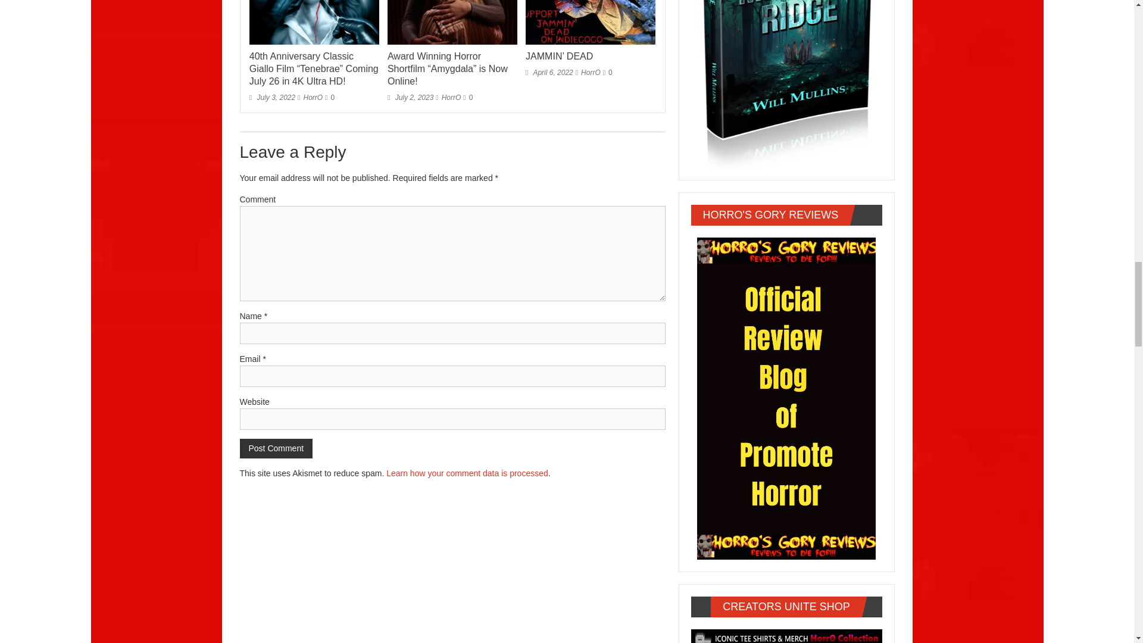 The height and width of the screenshot is (643, 1143). What do you see at coordinates (591, 72) in the screenshot?
I see `HorrO` at bounding box center [591, 72].